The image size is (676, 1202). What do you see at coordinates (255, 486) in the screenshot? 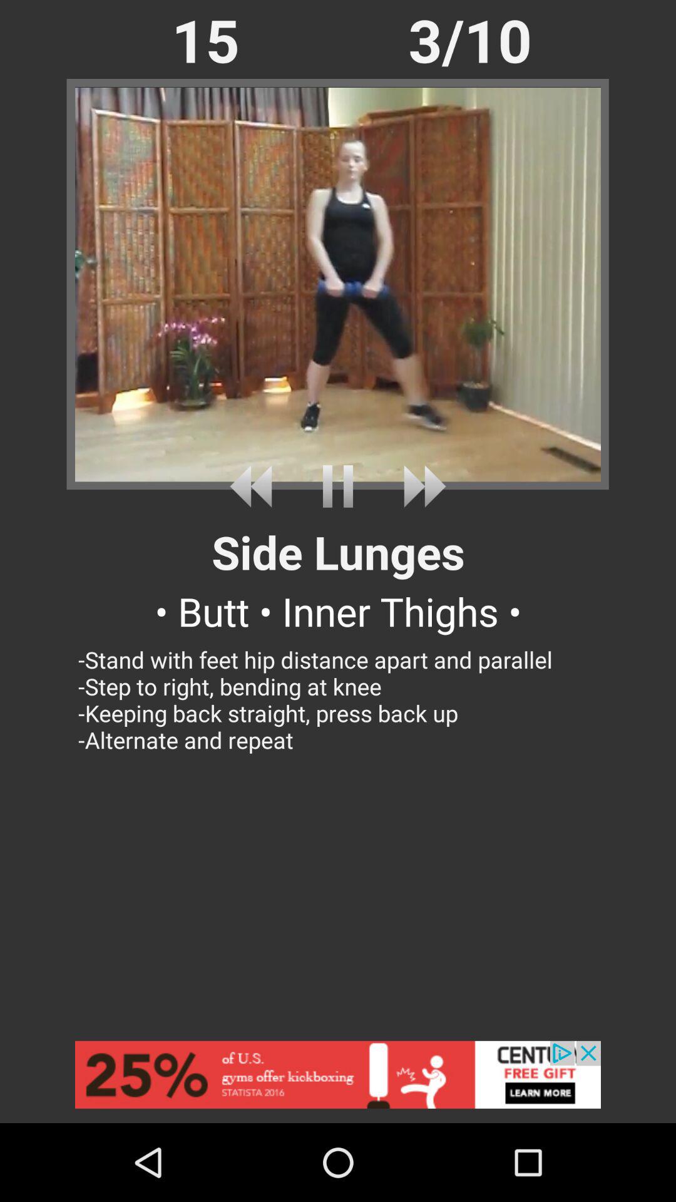
I see `it is to preview the vedio or to open the previews vedio` at bounding box center [255, 486].